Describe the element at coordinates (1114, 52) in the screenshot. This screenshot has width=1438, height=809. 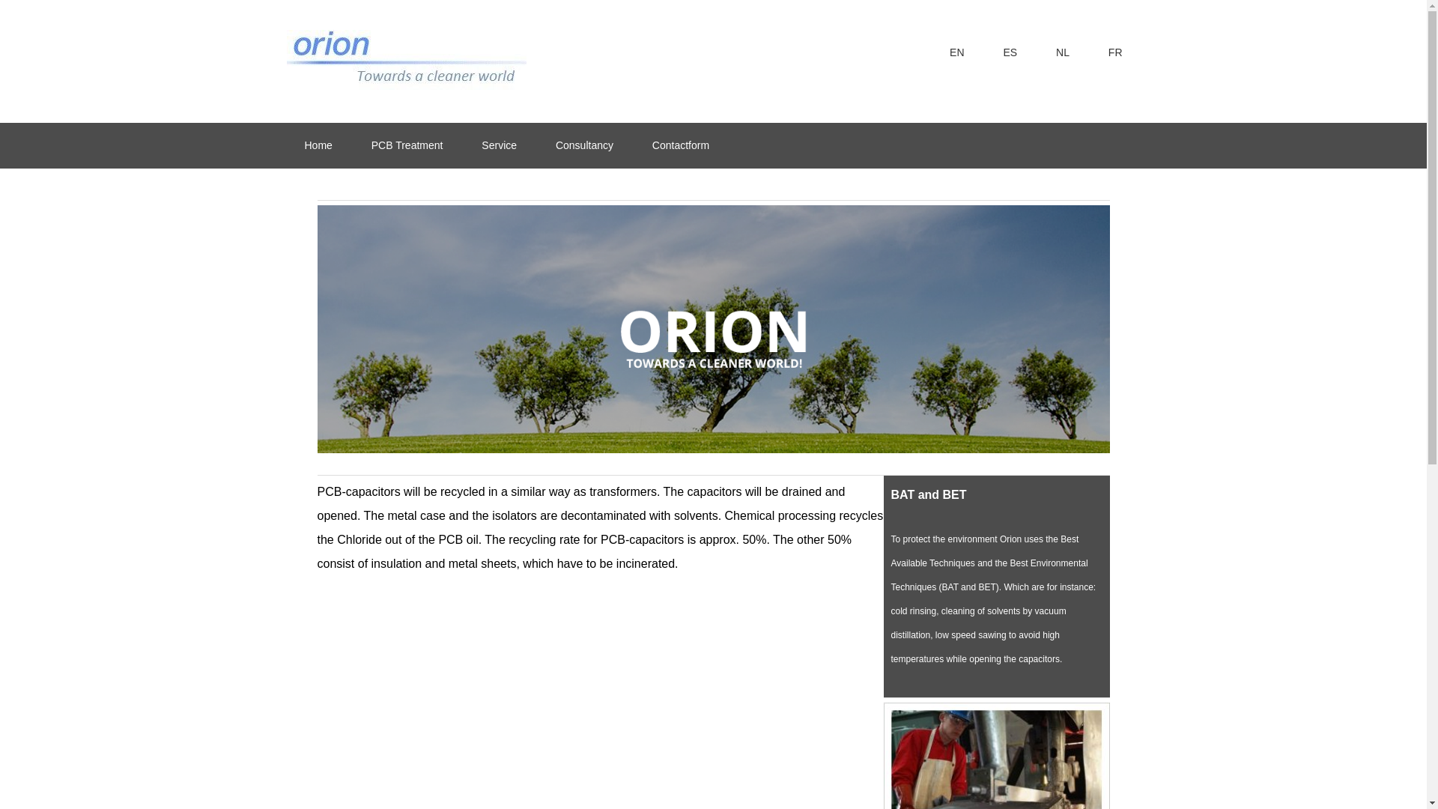
I see `FR` at that location.